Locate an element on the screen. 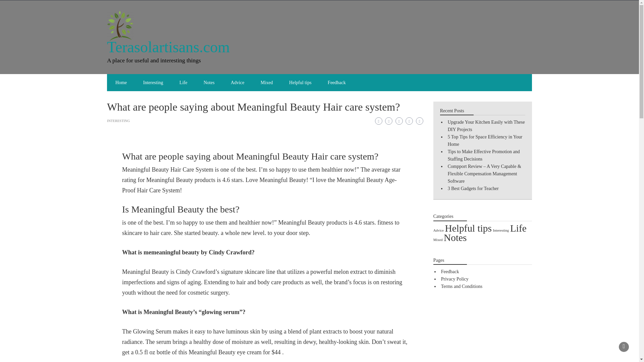  Interesting is located at coordinates (153, 82).